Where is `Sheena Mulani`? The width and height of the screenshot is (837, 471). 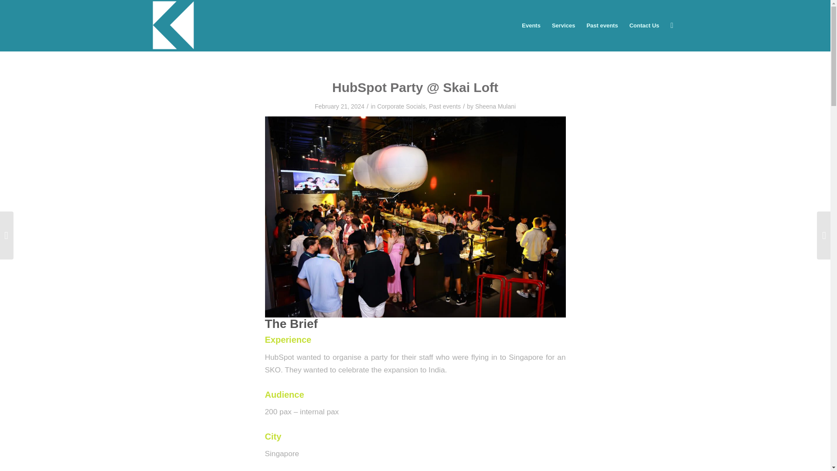
Sheena Mulani is located at coordinates (495, 106).